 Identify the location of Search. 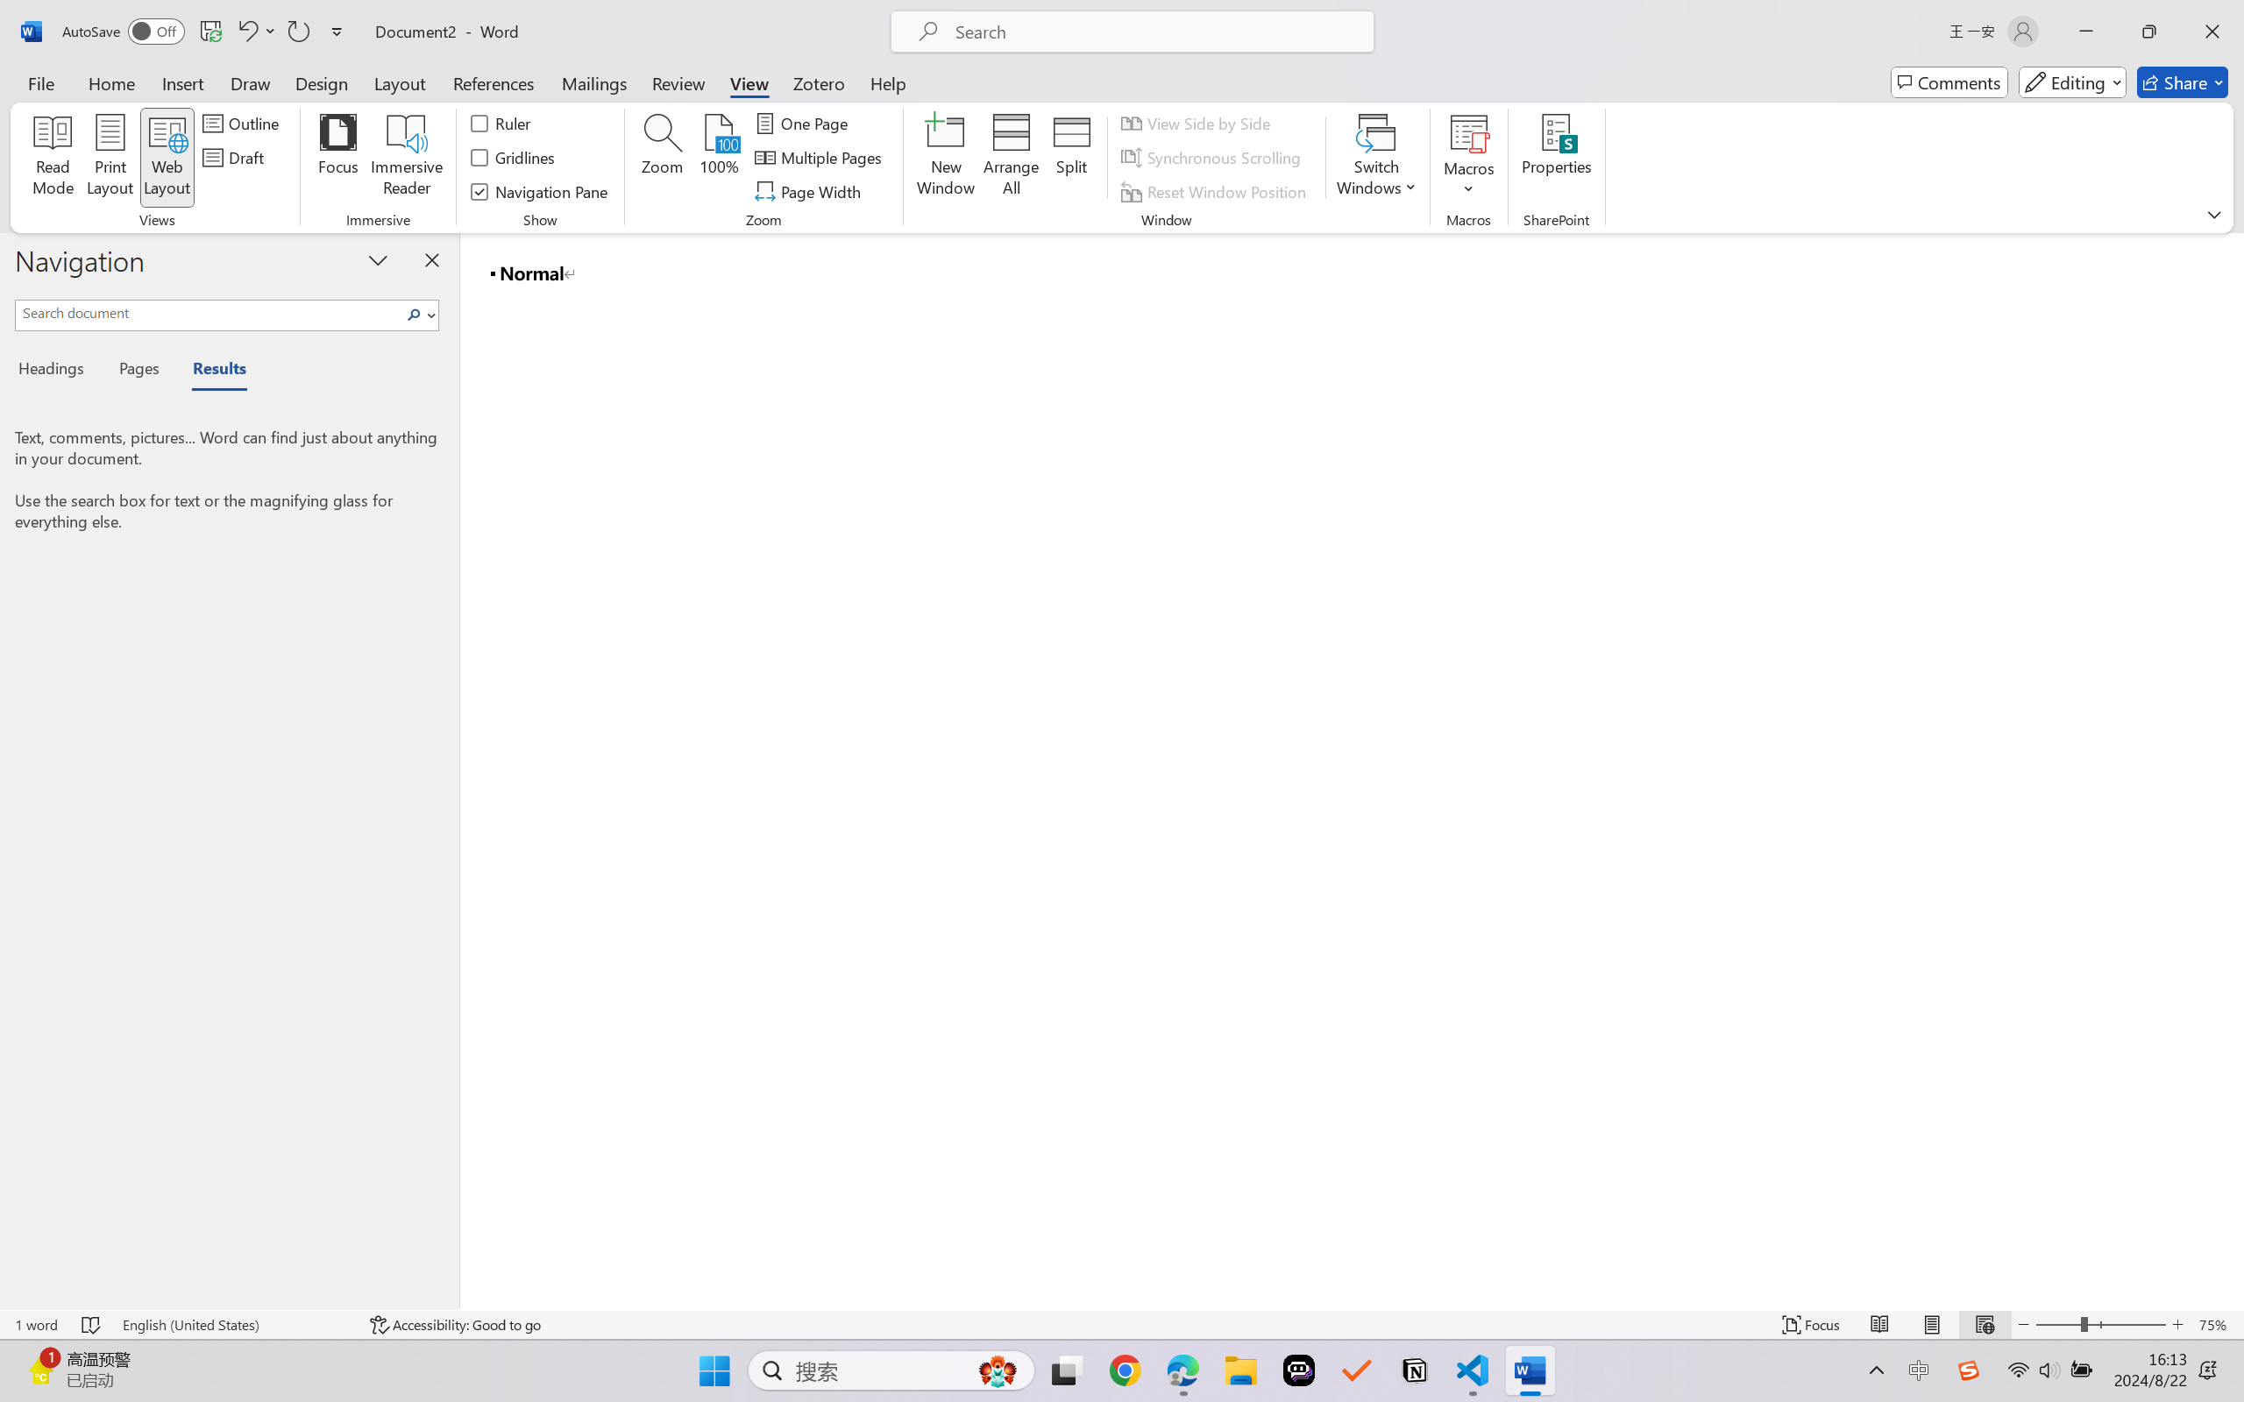
(419, 315).